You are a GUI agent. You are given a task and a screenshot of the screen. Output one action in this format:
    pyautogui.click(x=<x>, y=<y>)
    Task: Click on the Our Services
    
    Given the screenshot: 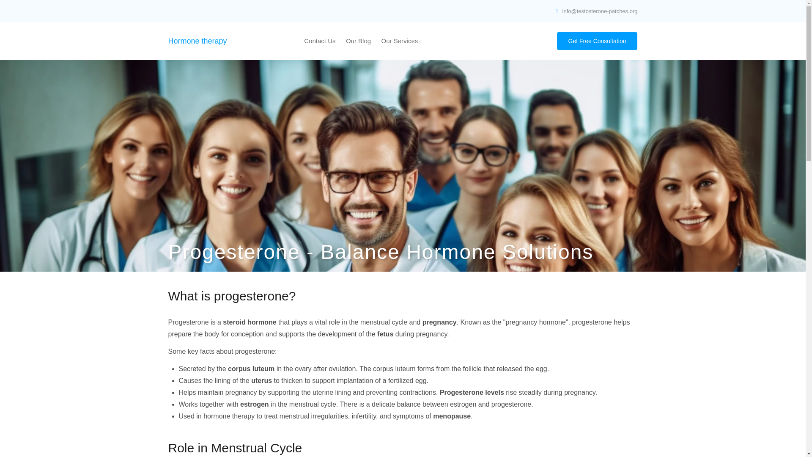 What is the action you would take?
    pyautogui.click(x=401, y=41)
    